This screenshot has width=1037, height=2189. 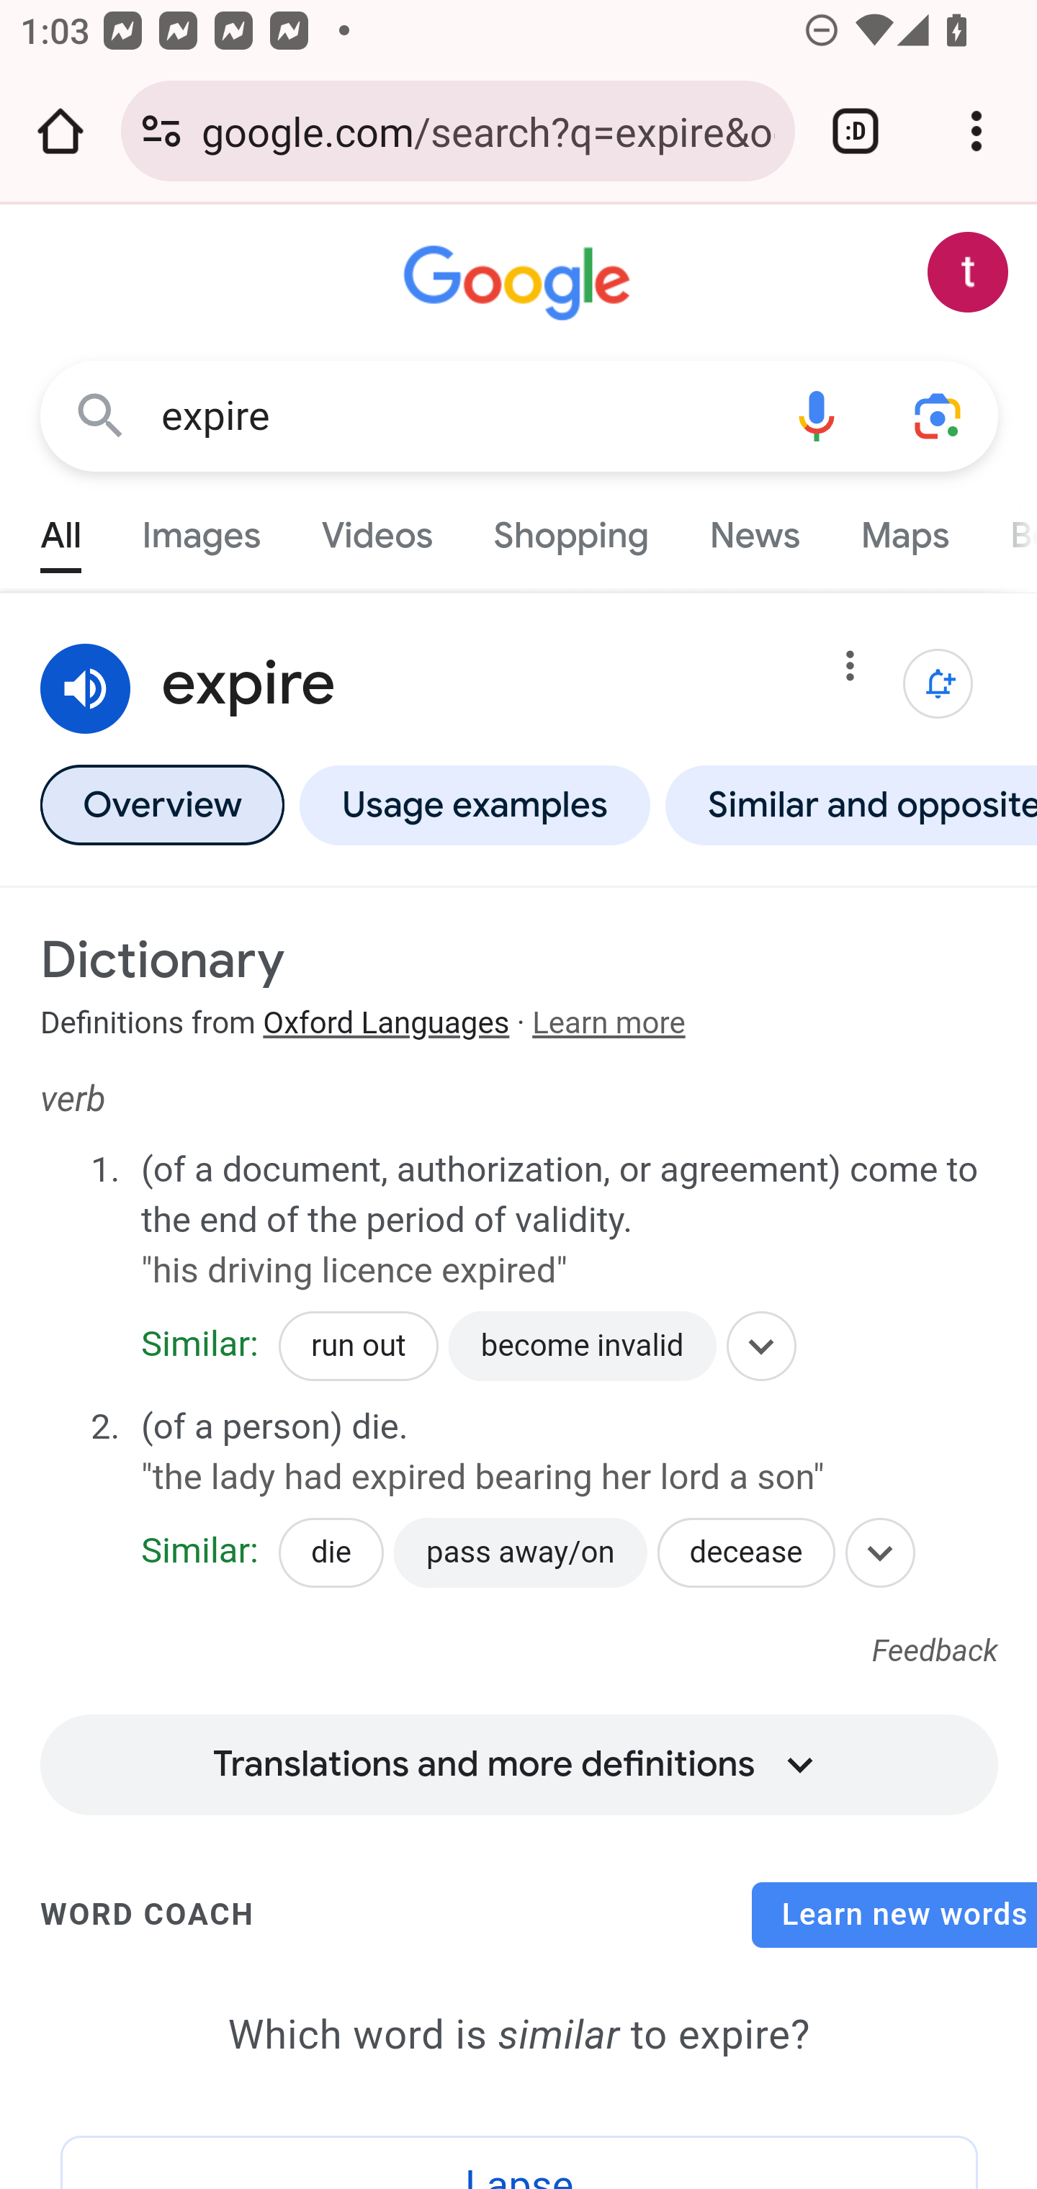 I want to click on Videos, so click(x=377, y=529).